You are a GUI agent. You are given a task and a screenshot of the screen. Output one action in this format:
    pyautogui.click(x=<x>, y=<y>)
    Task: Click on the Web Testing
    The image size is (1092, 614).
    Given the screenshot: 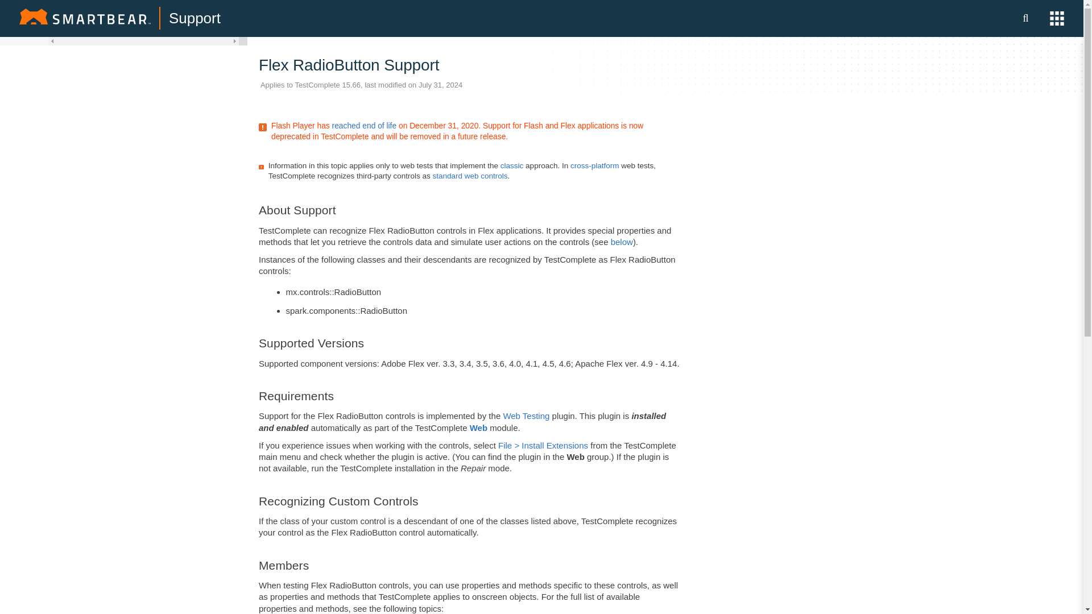 What is the action you would take?
    pyautogui.click(x=526, y=415)
    